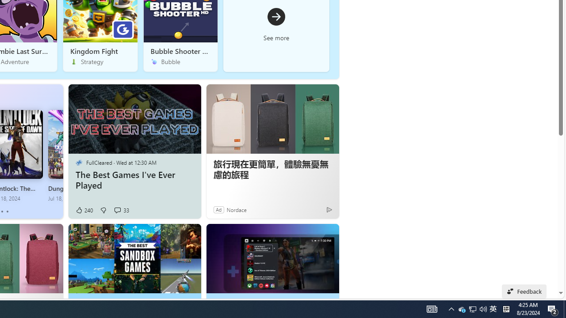  What do you see at coordinates (58, 151) in the screenshot?
I see `Class: next-flipper` at bounding box center [58, 151].